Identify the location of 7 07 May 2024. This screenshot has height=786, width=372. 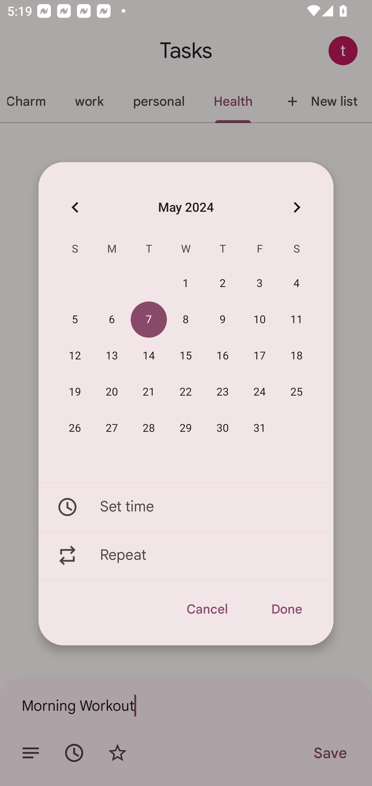
(149, 320).